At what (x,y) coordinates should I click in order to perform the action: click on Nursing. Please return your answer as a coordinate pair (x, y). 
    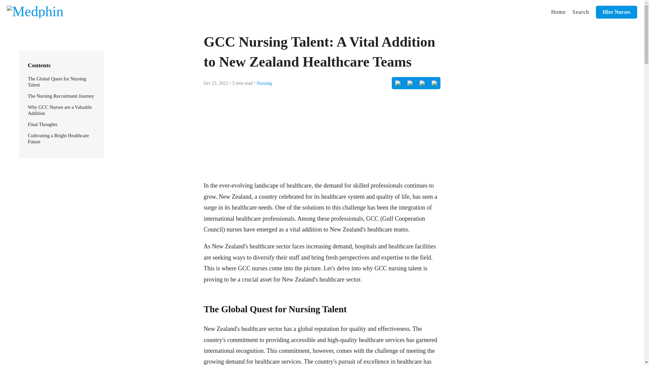
    Looking at the image, I should click on (264, 82).